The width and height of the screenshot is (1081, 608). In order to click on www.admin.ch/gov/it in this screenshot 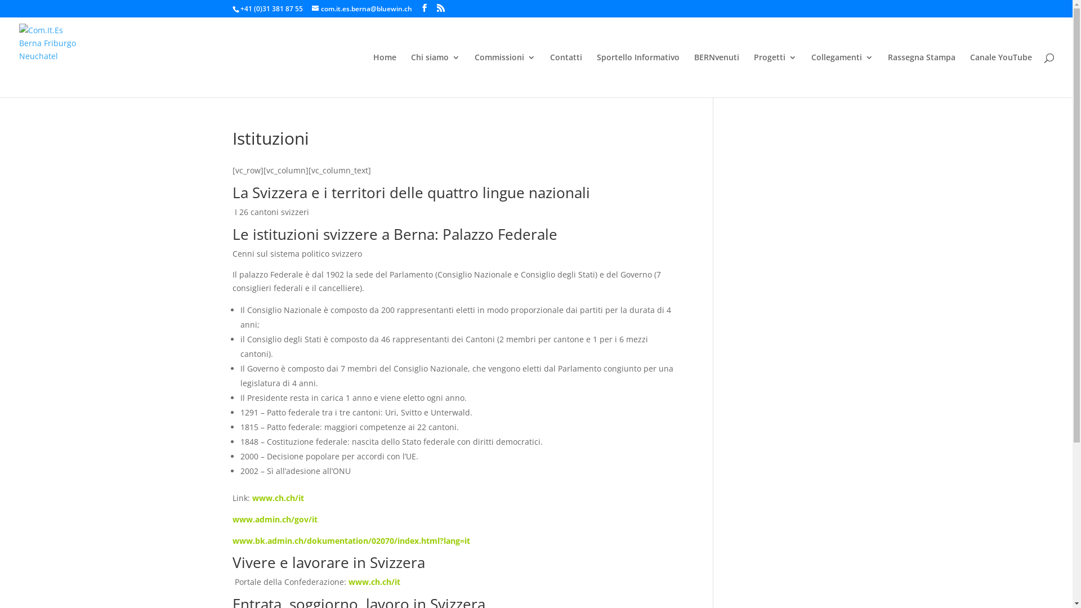, I will do `click(275, 519)`.